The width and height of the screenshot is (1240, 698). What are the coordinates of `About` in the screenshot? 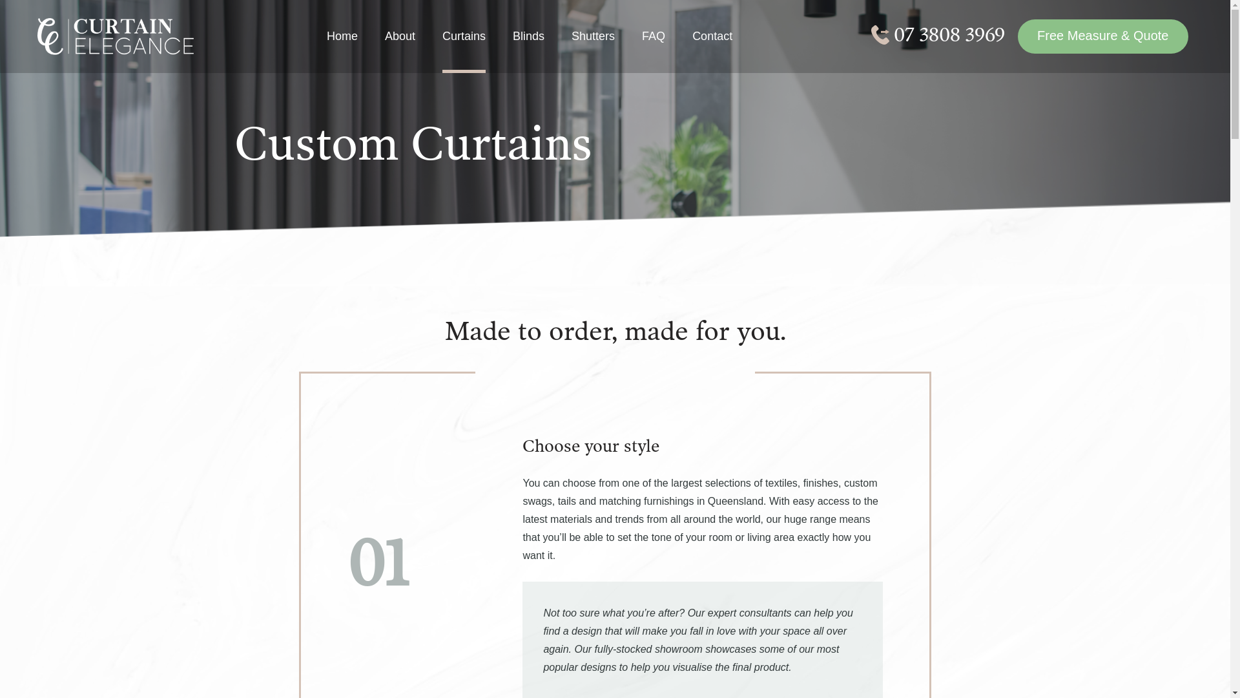 It's located at (400, 50).